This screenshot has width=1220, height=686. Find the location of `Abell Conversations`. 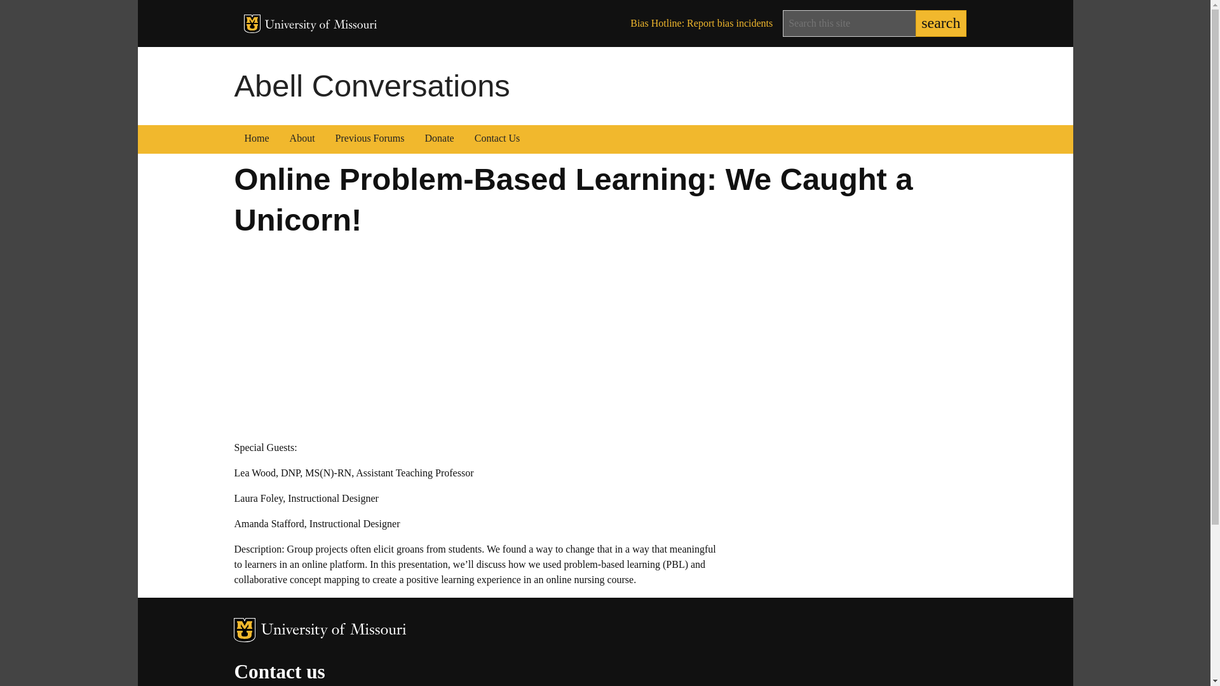

Abell Conversations is located at coordinates (372, 86).